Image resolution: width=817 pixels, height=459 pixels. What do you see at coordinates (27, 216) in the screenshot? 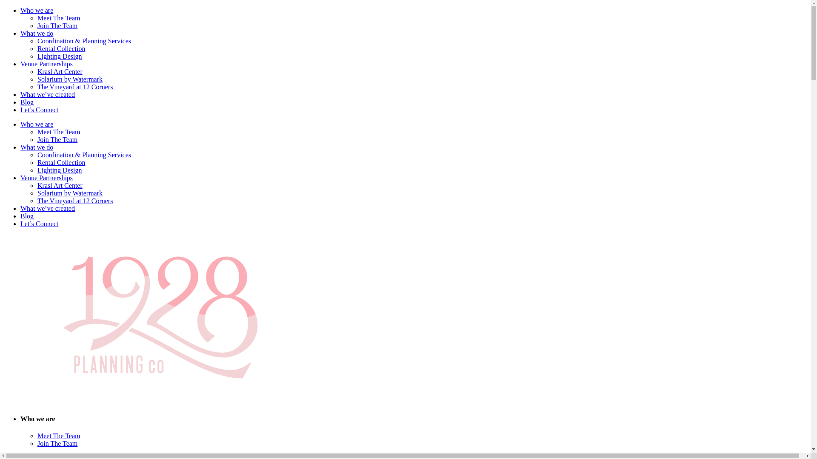
I see `Blog` at bounding box center [27, 216].